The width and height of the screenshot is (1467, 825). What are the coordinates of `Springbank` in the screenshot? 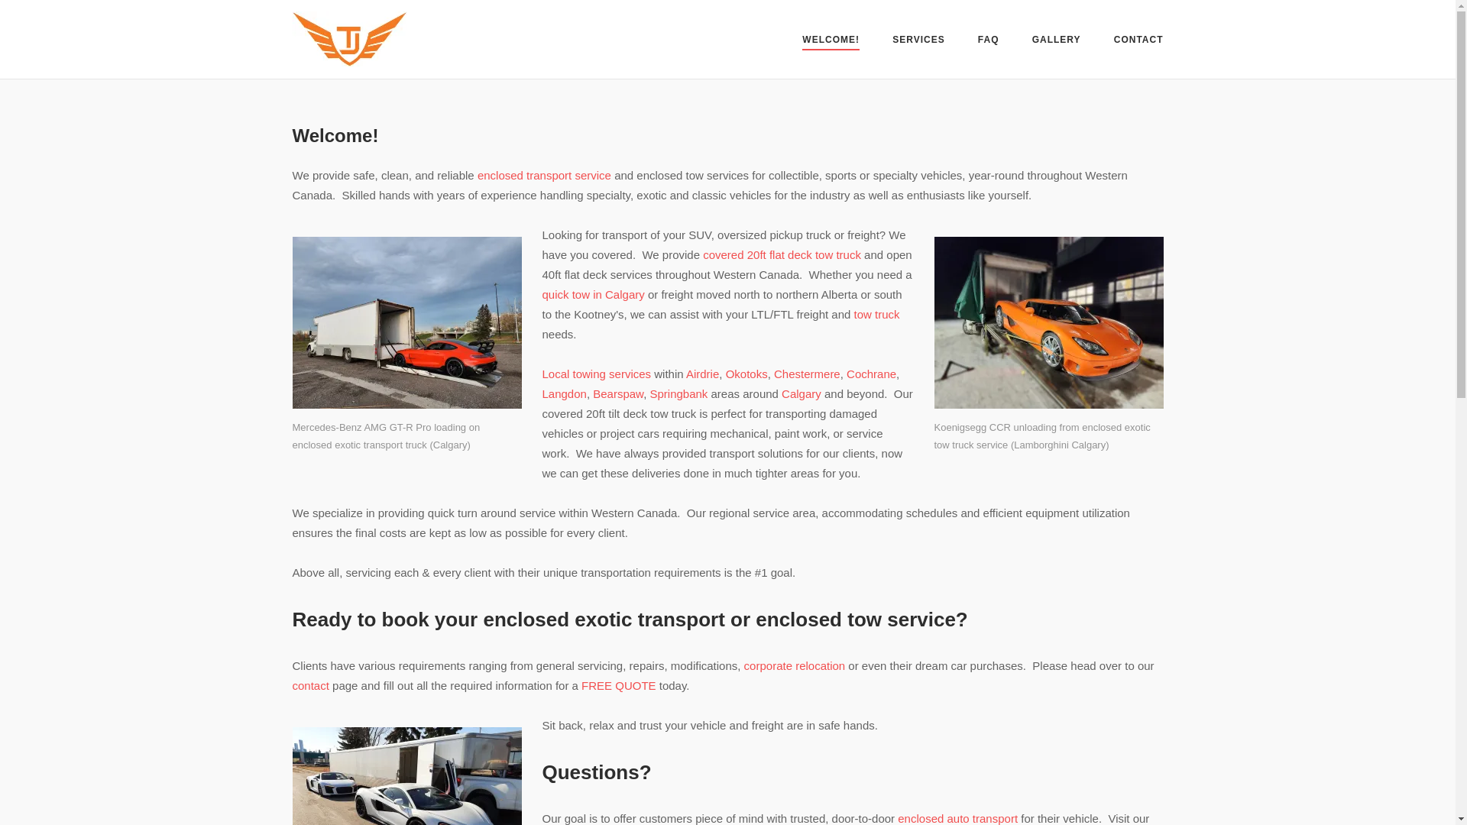 It's located at (678, 393).